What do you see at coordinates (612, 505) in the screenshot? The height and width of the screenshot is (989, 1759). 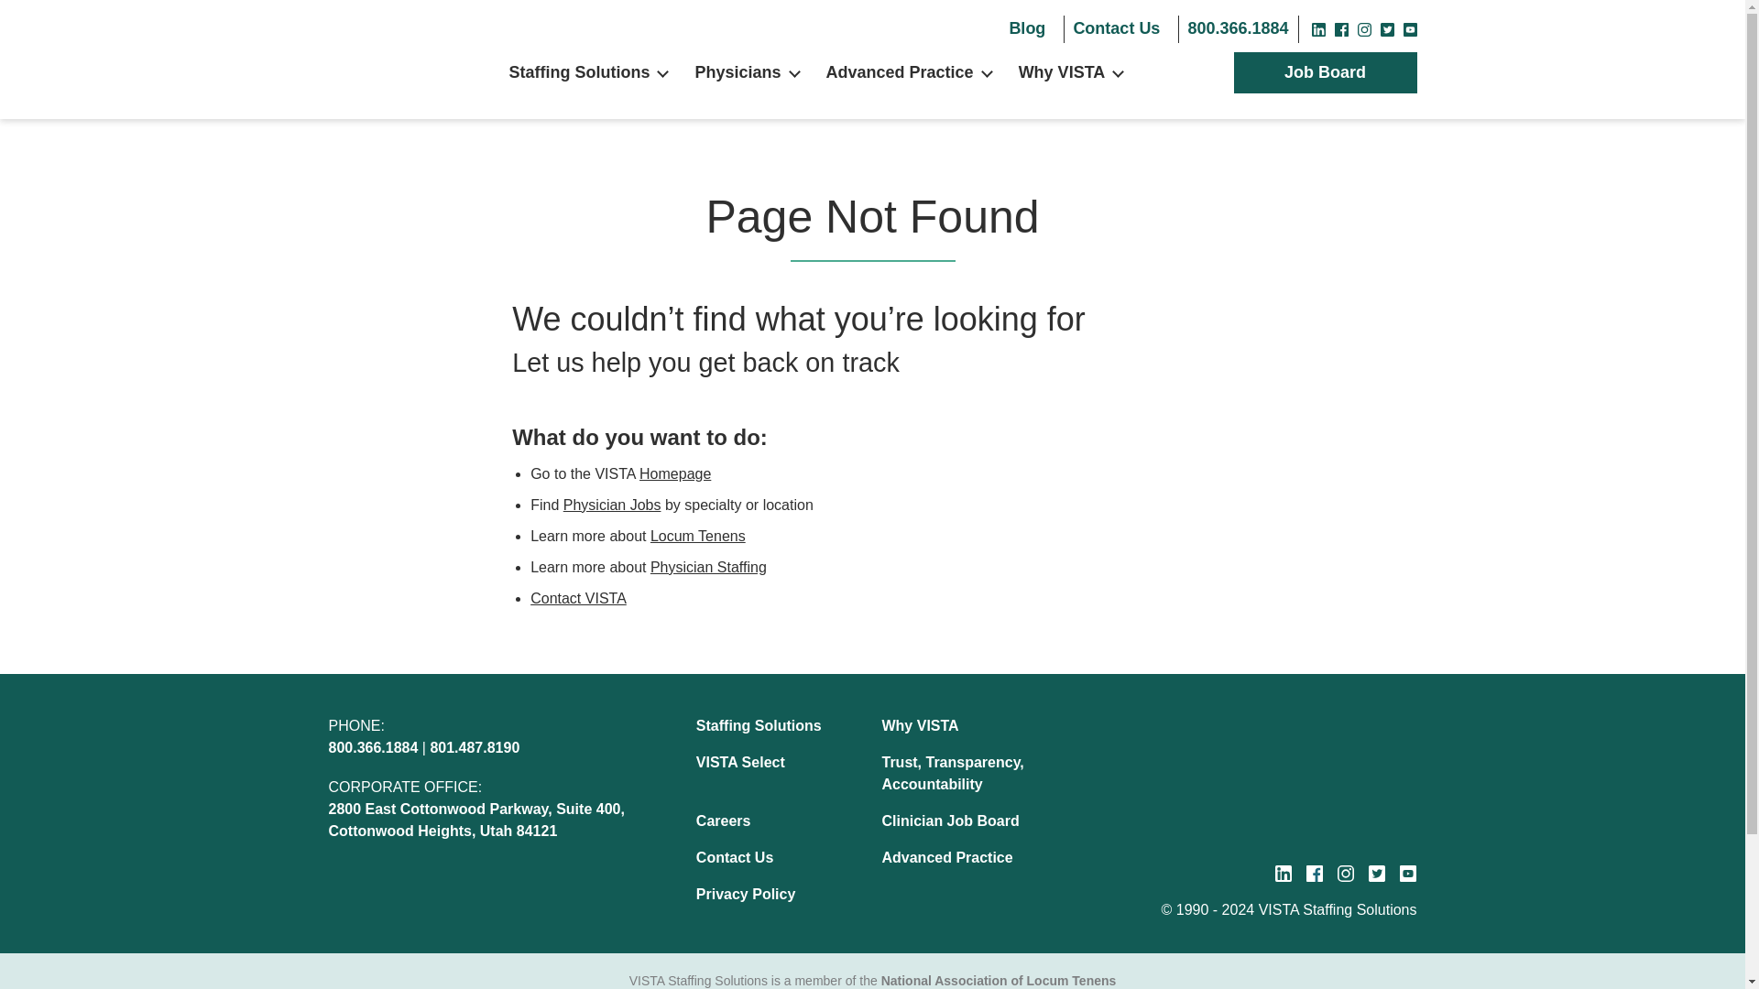 I see `Physician Jobs` at bounding box center [612, 505].